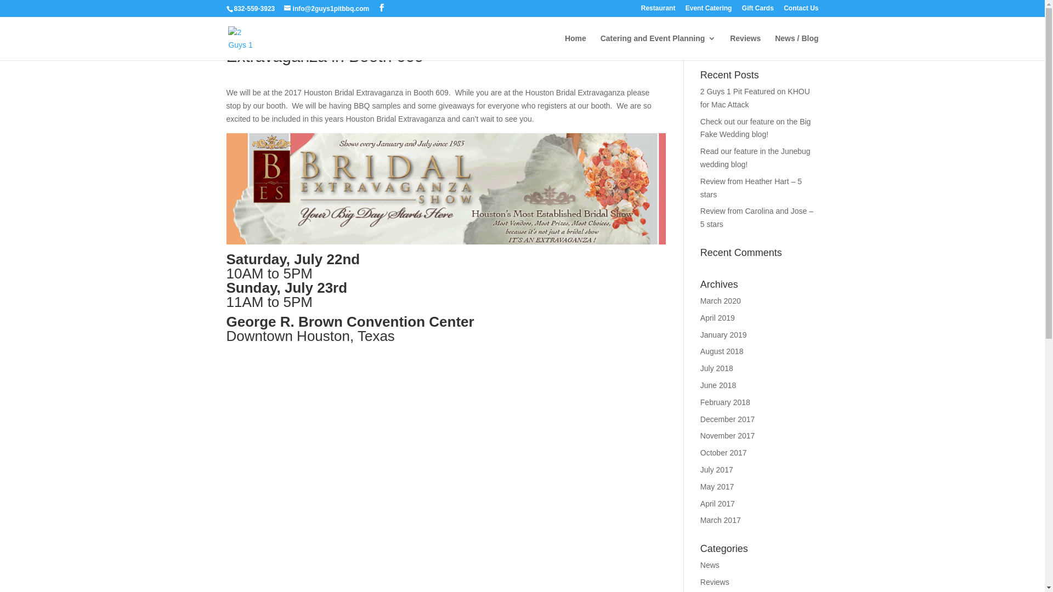 Image resolution: width=1053 pixels, height=592 pixels. I want to click on May 2017, so click(717, 487).